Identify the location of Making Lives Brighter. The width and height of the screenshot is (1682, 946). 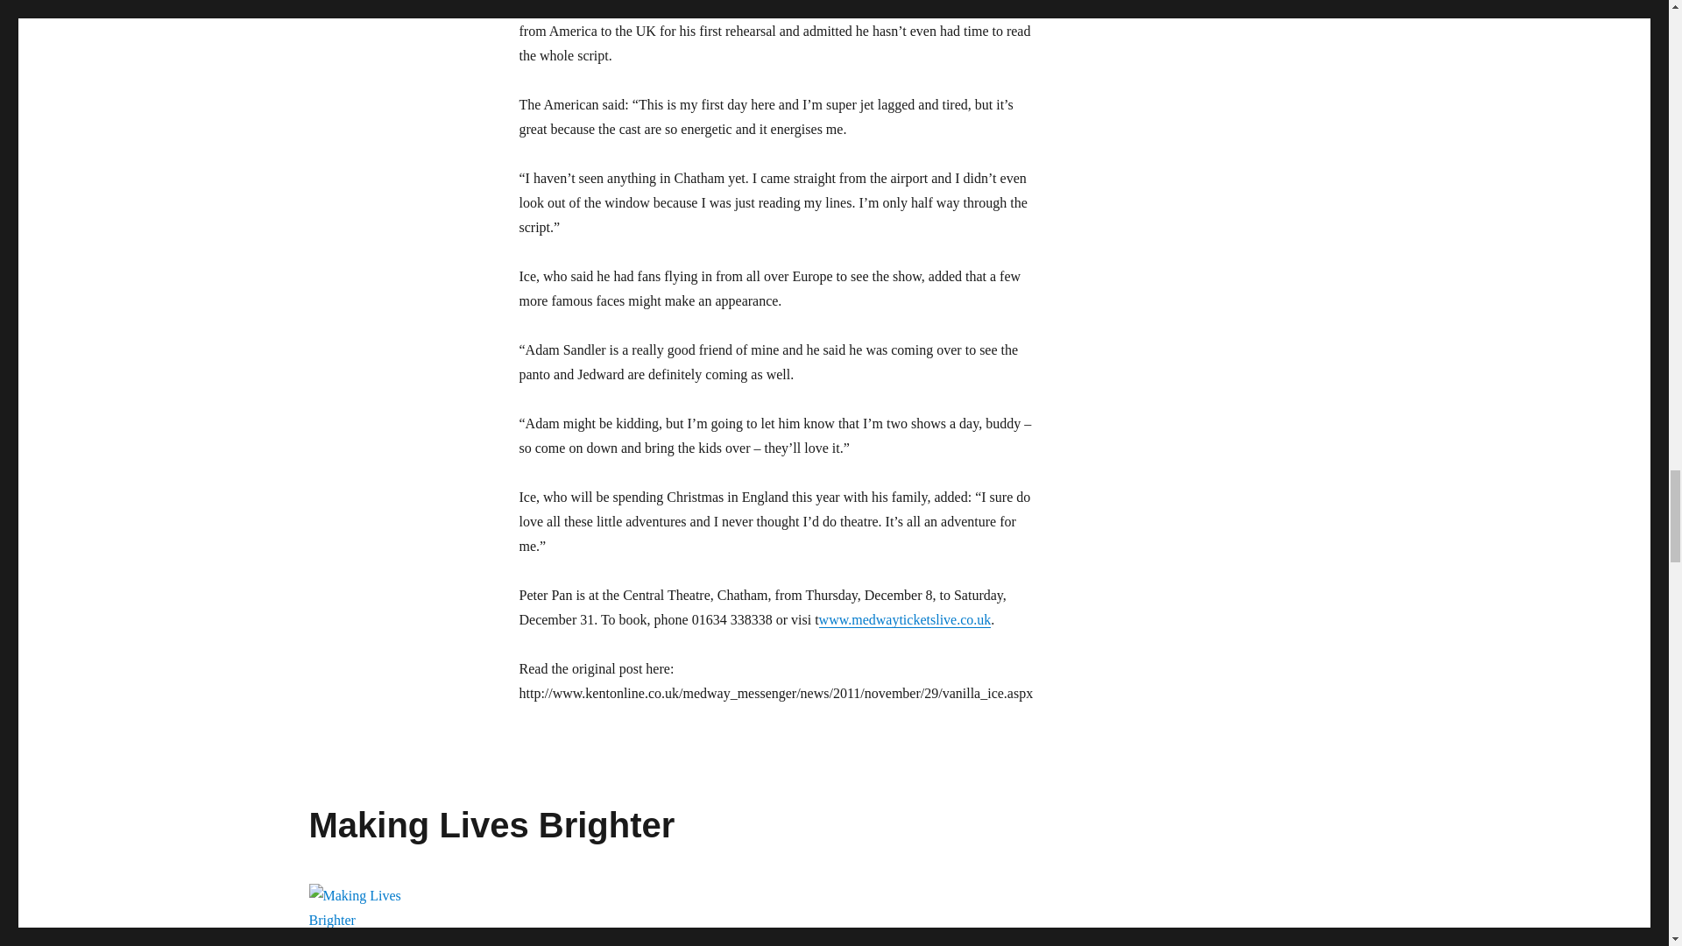
(491, 825).